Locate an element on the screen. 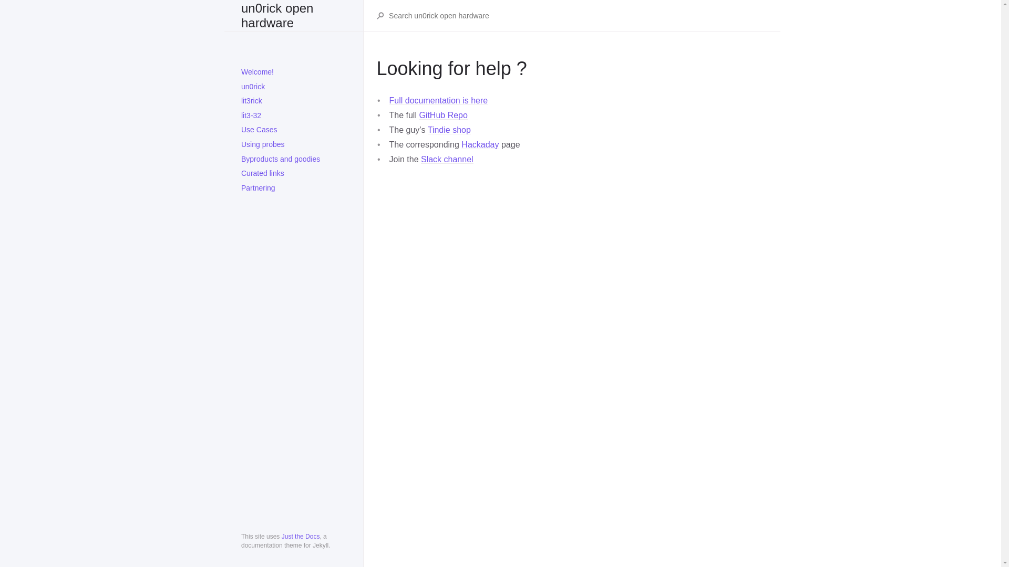 The image size is (1009, 567). un0rick open hardware is located at coordinates (294, 16).